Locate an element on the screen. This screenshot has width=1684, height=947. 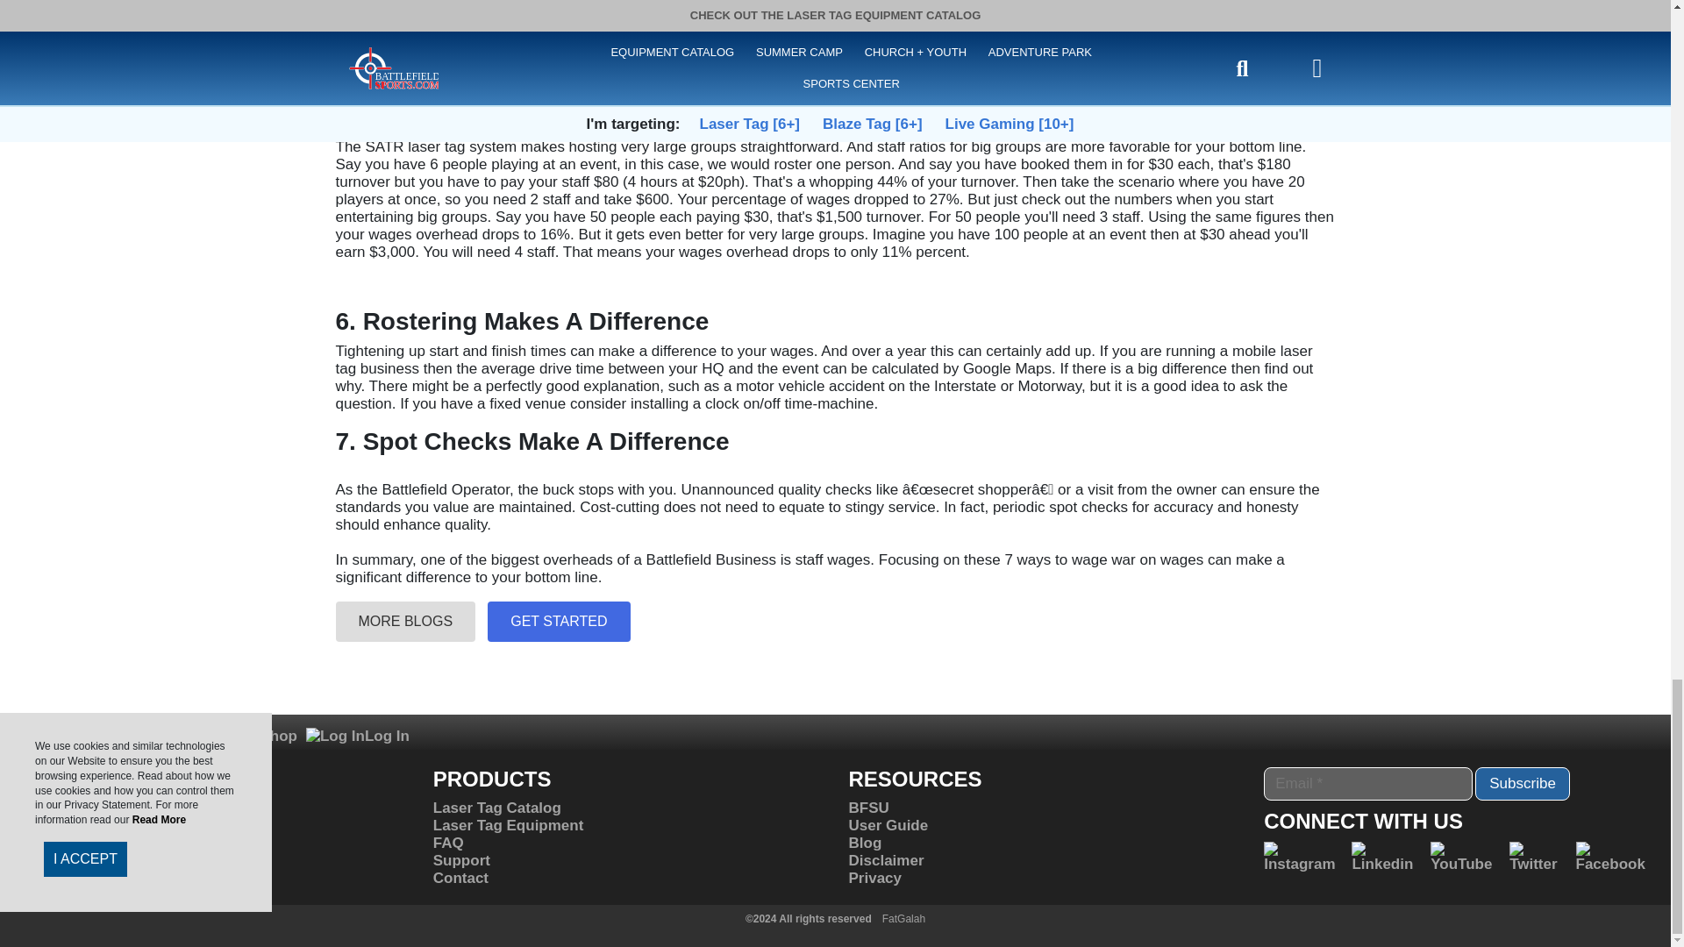
BFSU is located at coordinates (868, 807).